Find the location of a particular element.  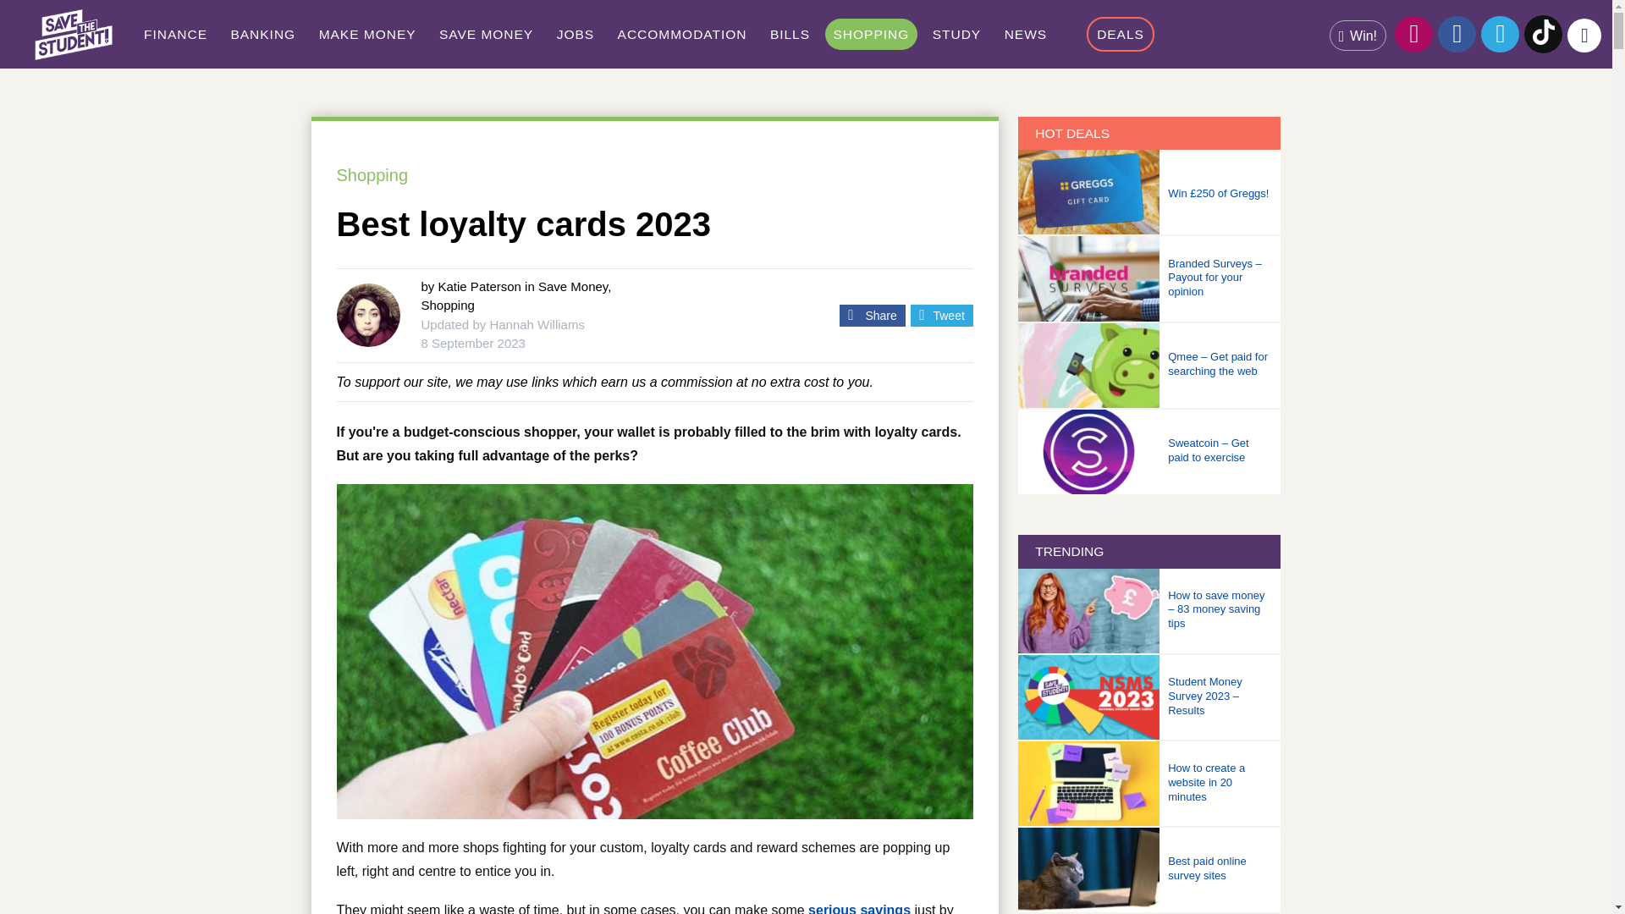

MAKE MONEY is located at coordinates (367, 34).